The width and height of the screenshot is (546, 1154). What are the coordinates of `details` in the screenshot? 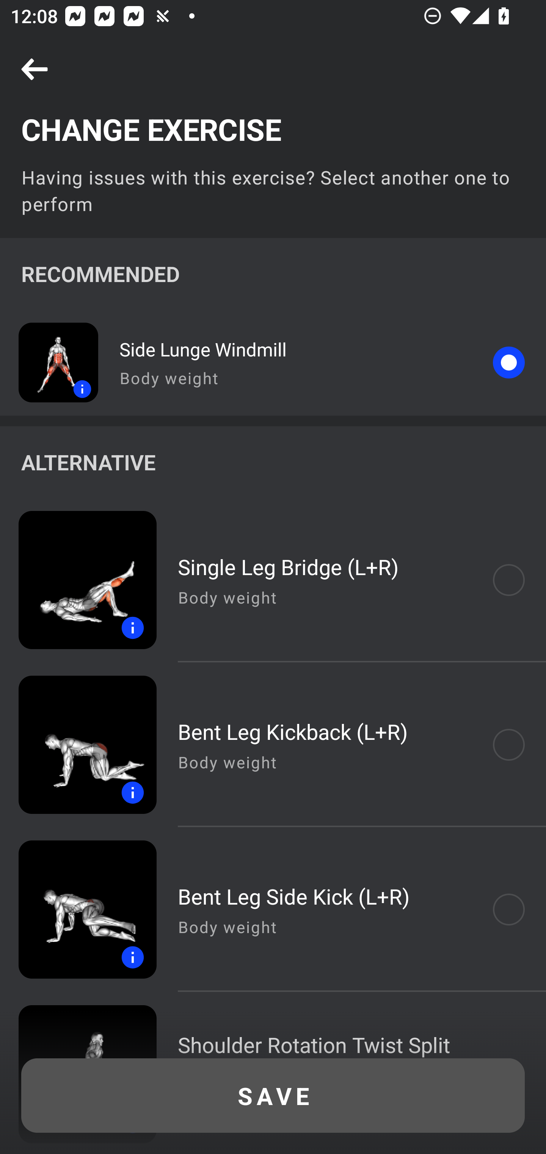 It's located at (78, 910).